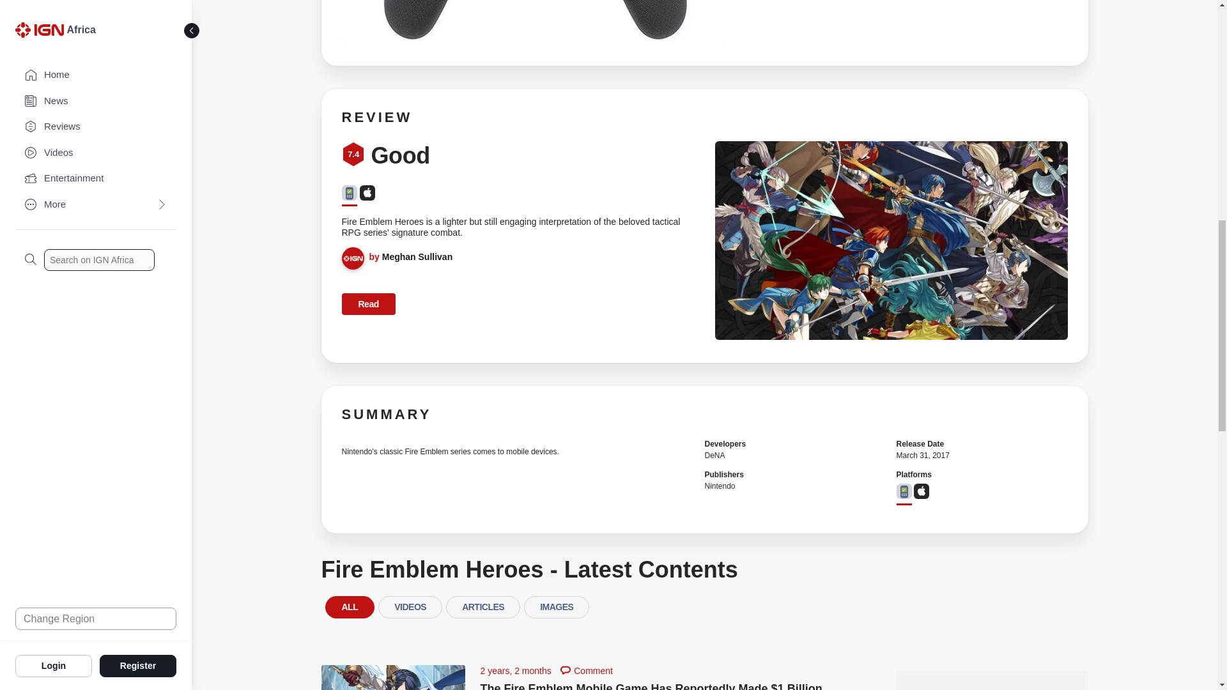 The image size is (1227, 690). I want to click on Android, so click(904, 491).